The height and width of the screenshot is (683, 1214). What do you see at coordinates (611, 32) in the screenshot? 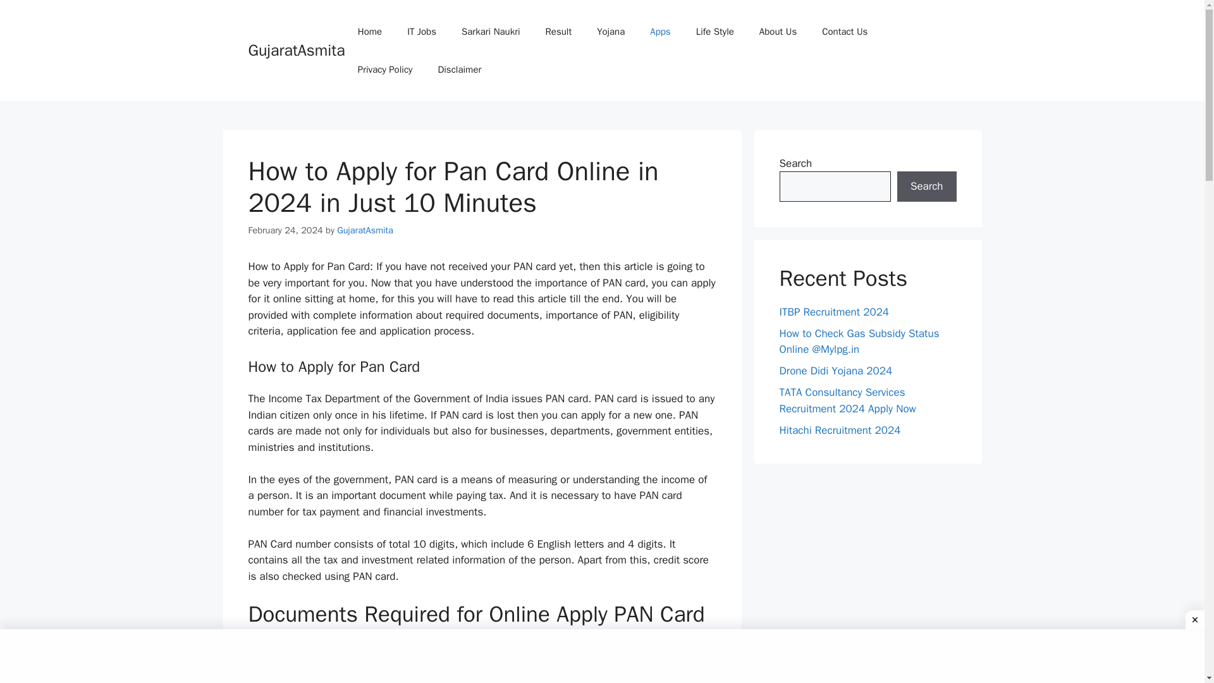
I see `Yojana` at bounding box center [611, 32].